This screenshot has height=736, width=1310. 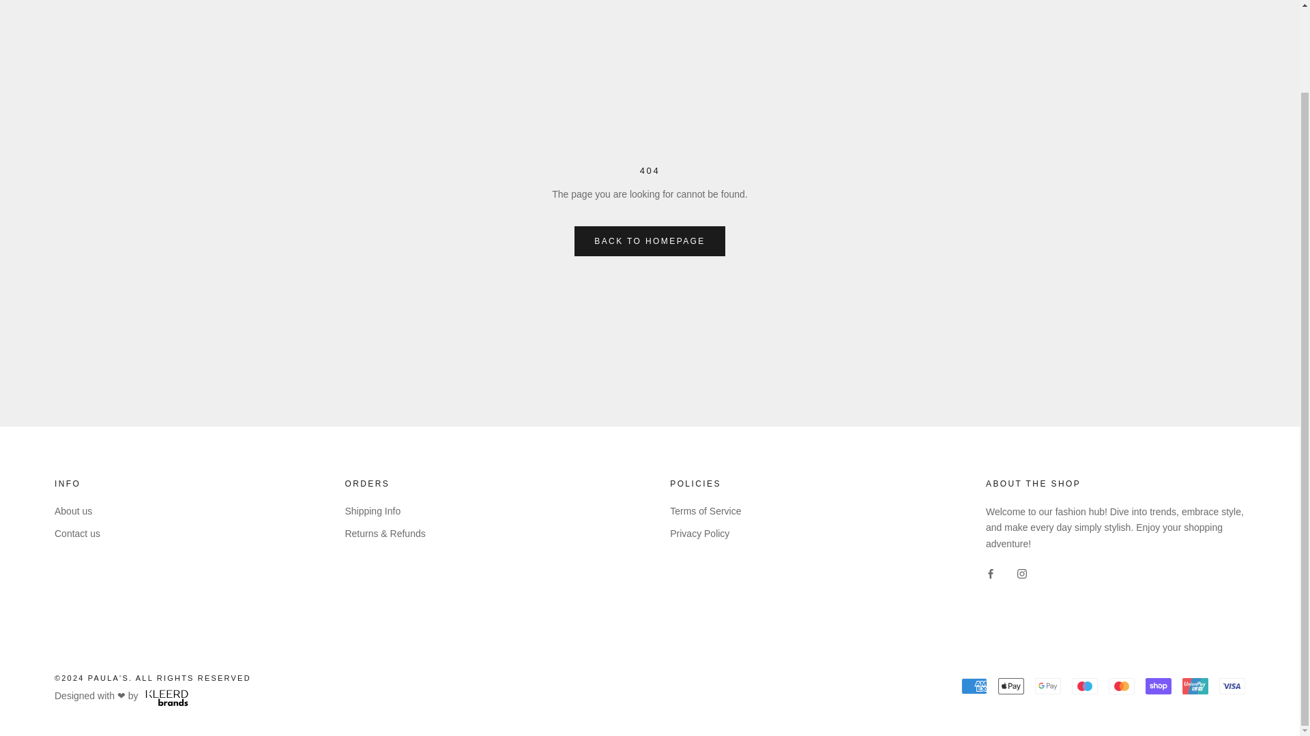 I want to click on Contact us, so click(x=78, y=534).